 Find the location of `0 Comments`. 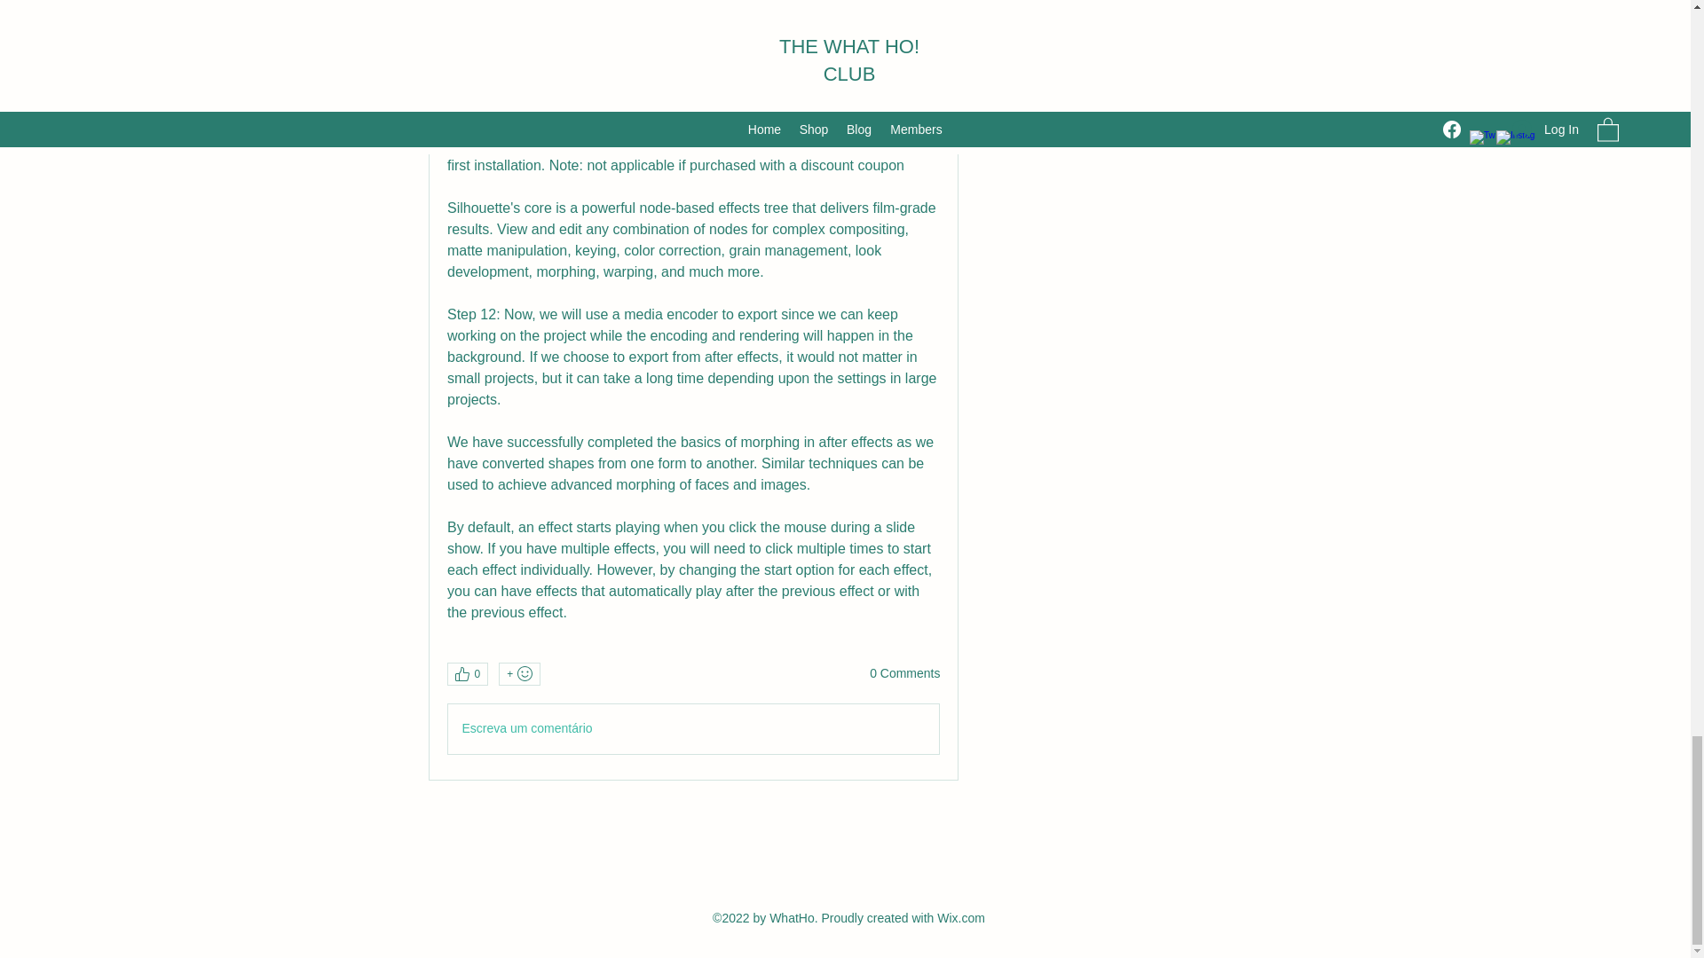

0 Comments is located at coordinates (904, 674).